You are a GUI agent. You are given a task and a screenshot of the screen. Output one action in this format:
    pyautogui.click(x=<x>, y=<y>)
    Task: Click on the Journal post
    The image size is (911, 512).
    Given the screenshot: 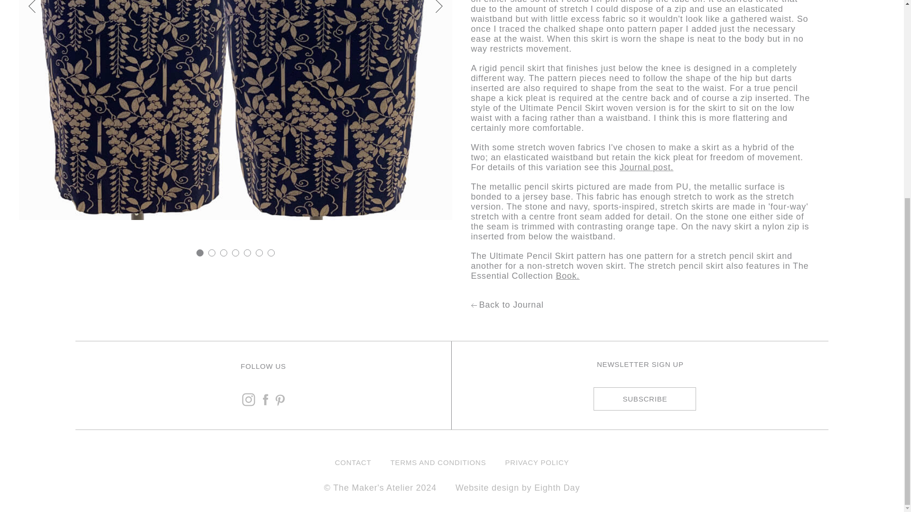 What is the action you would take?
    pyautogui.click(x=645, y=167)
    